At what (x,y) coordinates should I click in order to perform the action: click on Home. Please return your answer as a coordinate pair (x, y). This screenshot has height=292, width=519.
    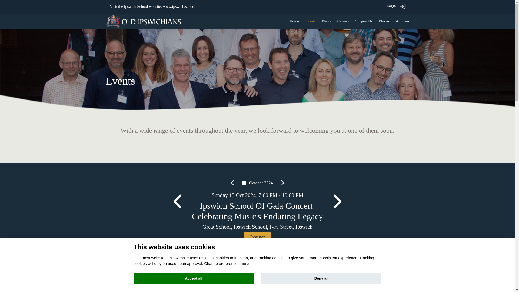
    Looking at the image, I should click on (294, 21).